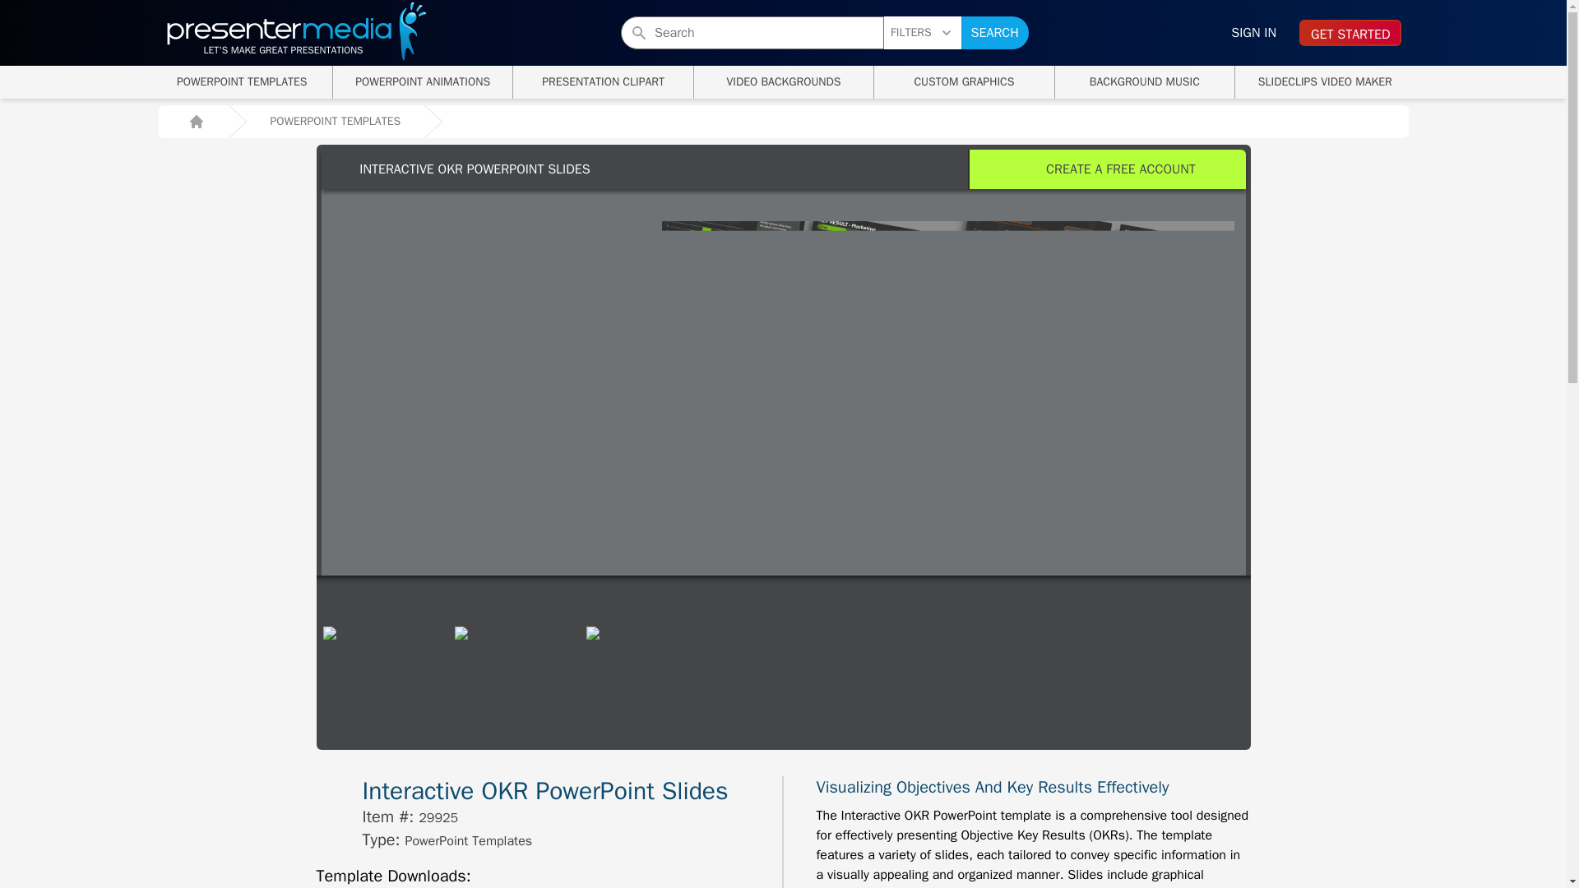 The width and height of the screenshot is (1579, 888). Describe the element at coordinates (1106, 169) in the screenshot. I see `Sign in to add to favorites` at that location.